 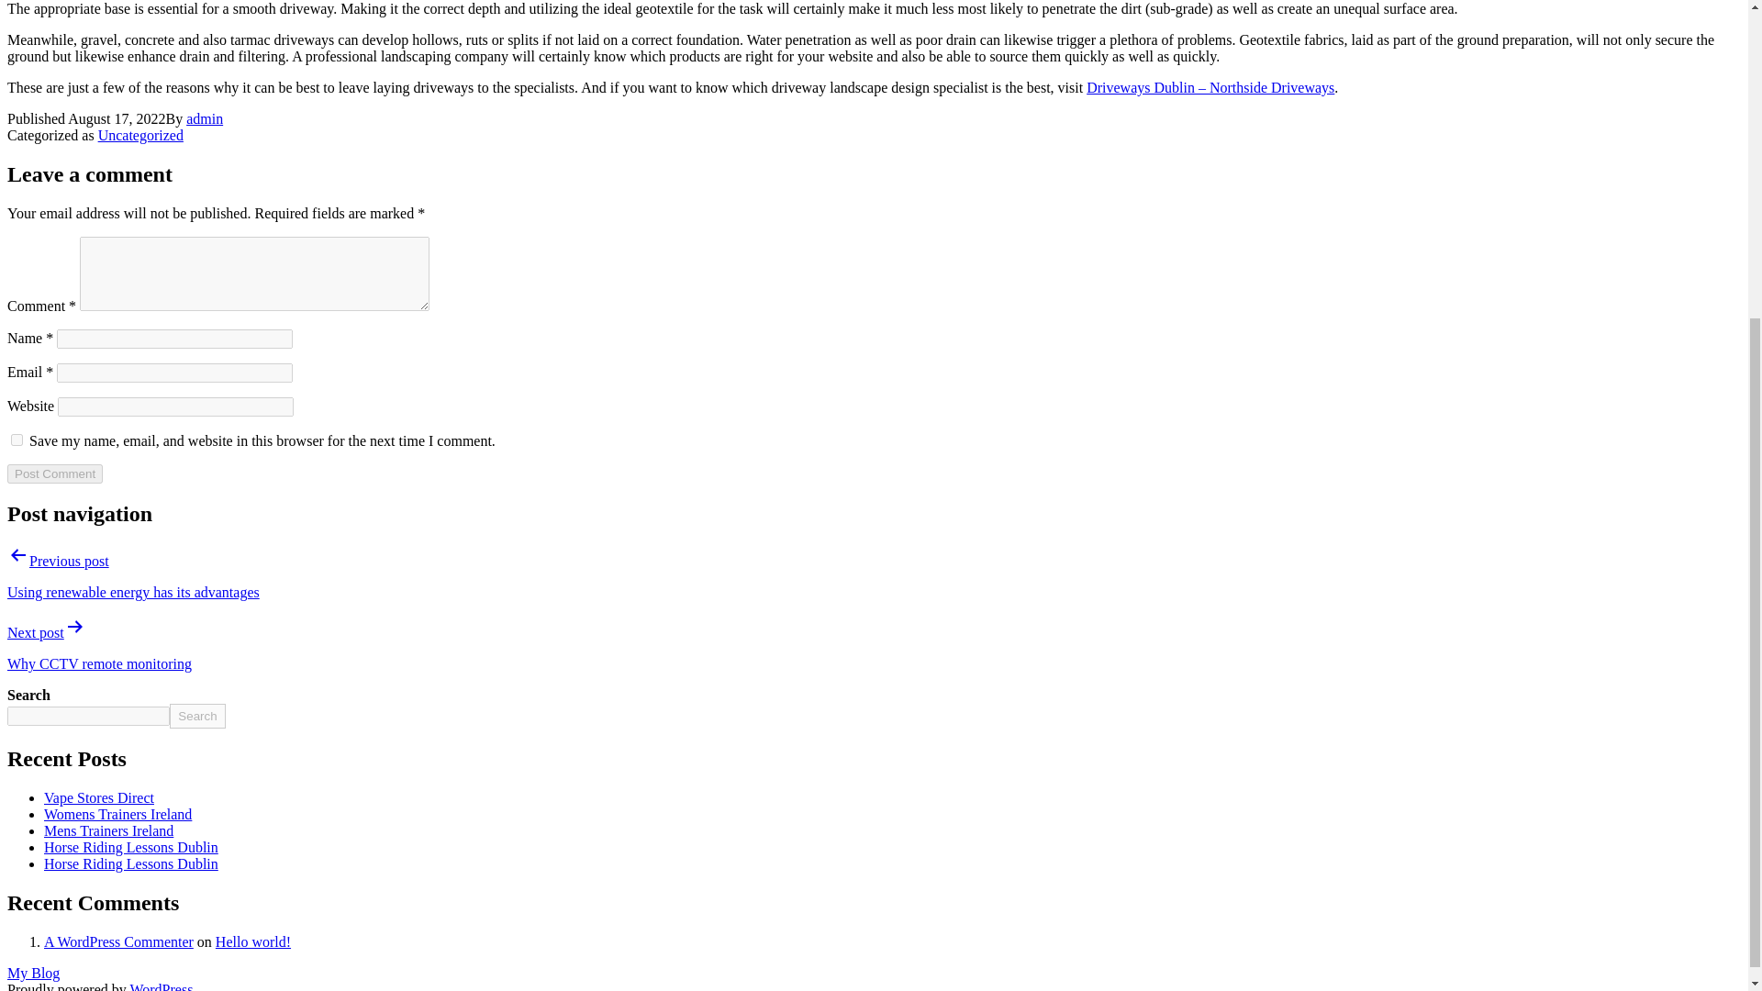 I want to click on Search, so click(x=196, y=716).